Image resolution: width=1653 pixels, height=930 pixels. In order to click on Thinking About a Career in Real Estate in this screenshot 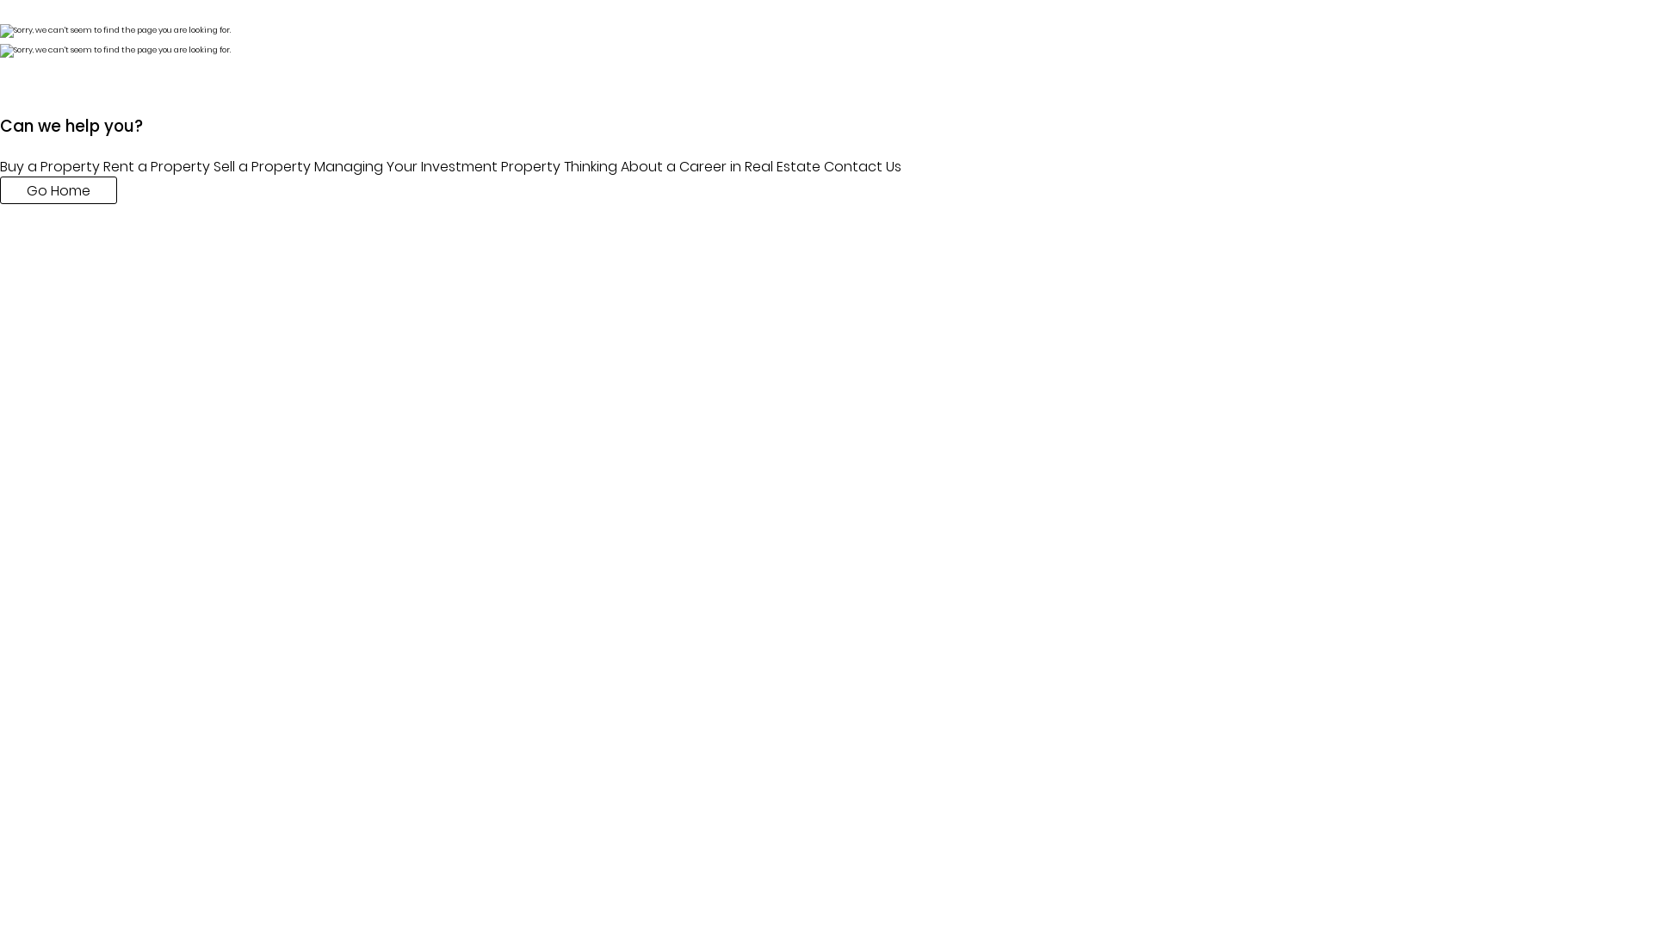, I will do `click(692, 167)`.